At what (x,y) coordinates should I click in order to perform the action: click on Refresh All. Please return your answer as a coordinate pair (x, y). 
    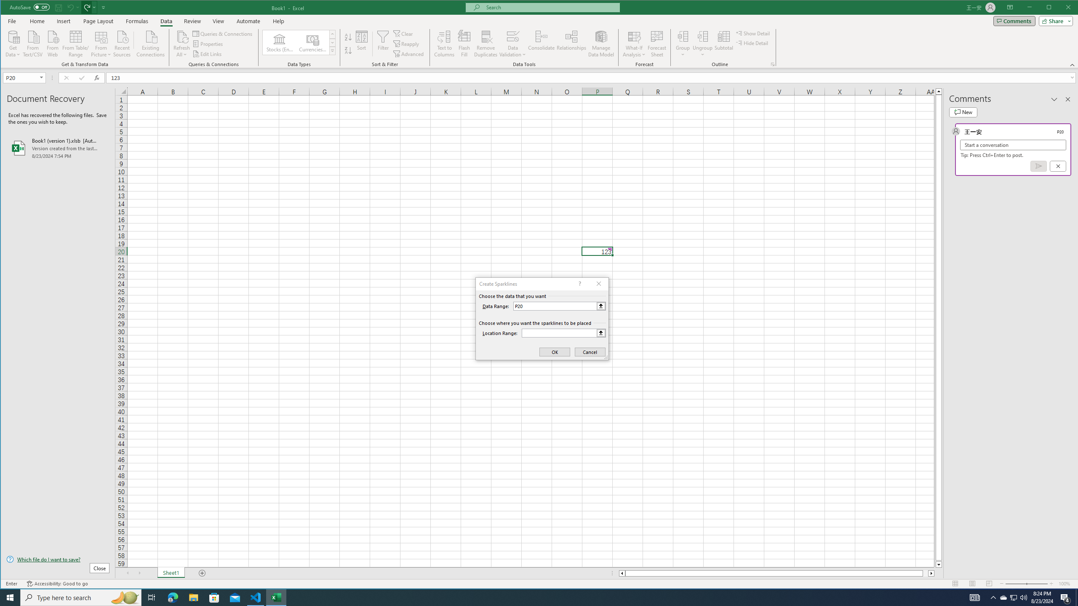
    Looking at the image, I should click on (181, 36).